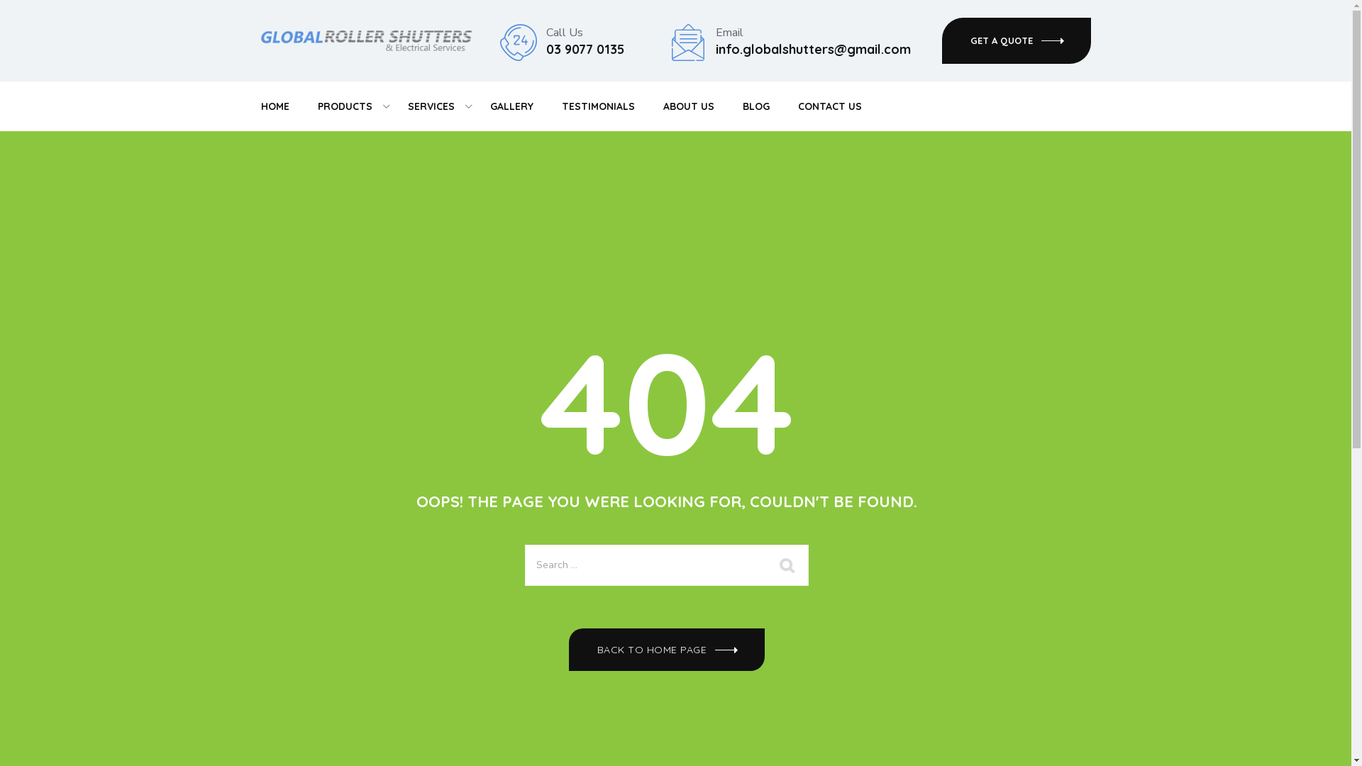 This screenshot has height=766, width=1362. Describe the element at coordinates (829, 106) in the screenshot. I see `CONTACT US` at that location.